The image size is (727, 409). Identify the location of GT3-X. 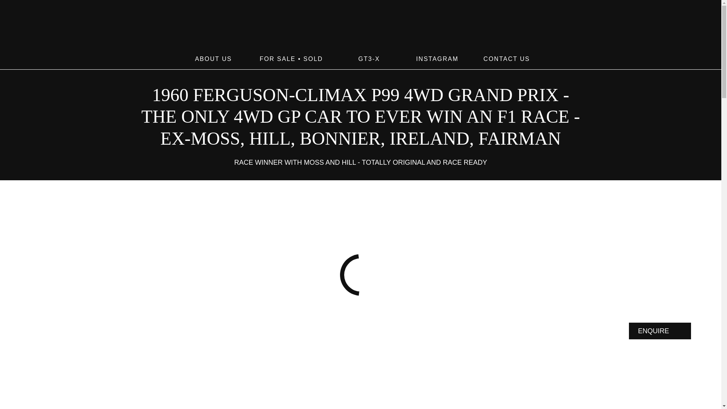
(369, 59).